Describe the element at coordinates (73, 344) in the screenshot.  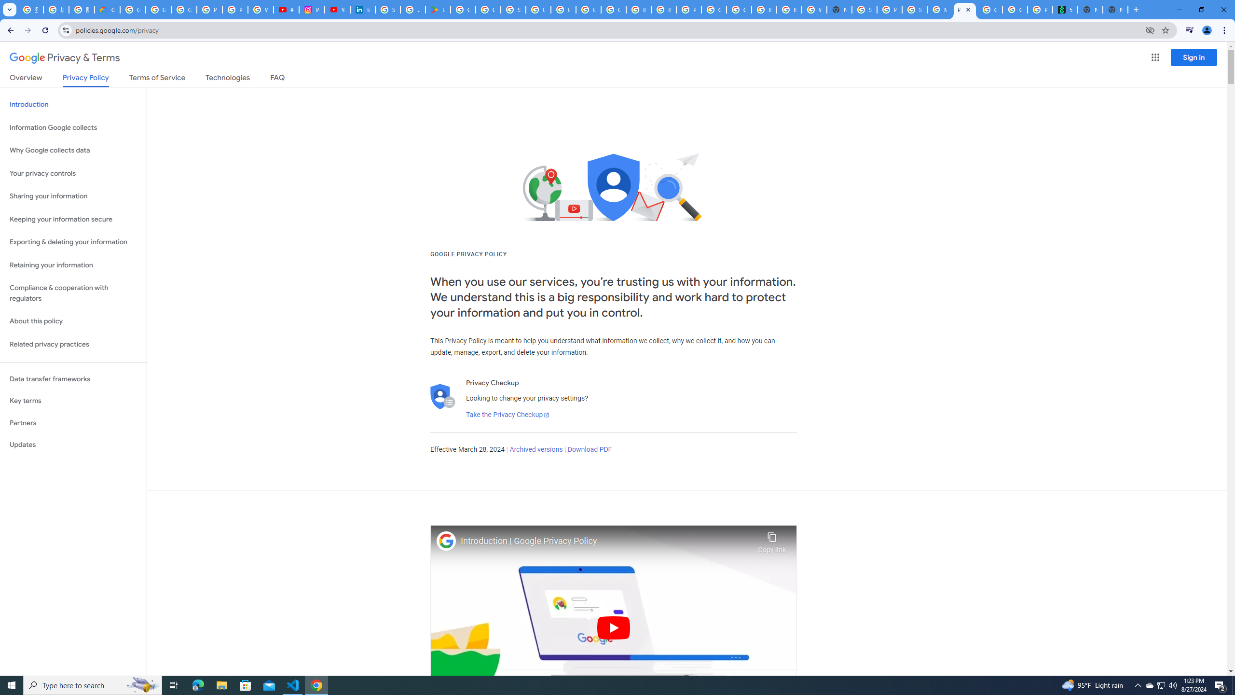
I see `Related privacy practices` at that location.